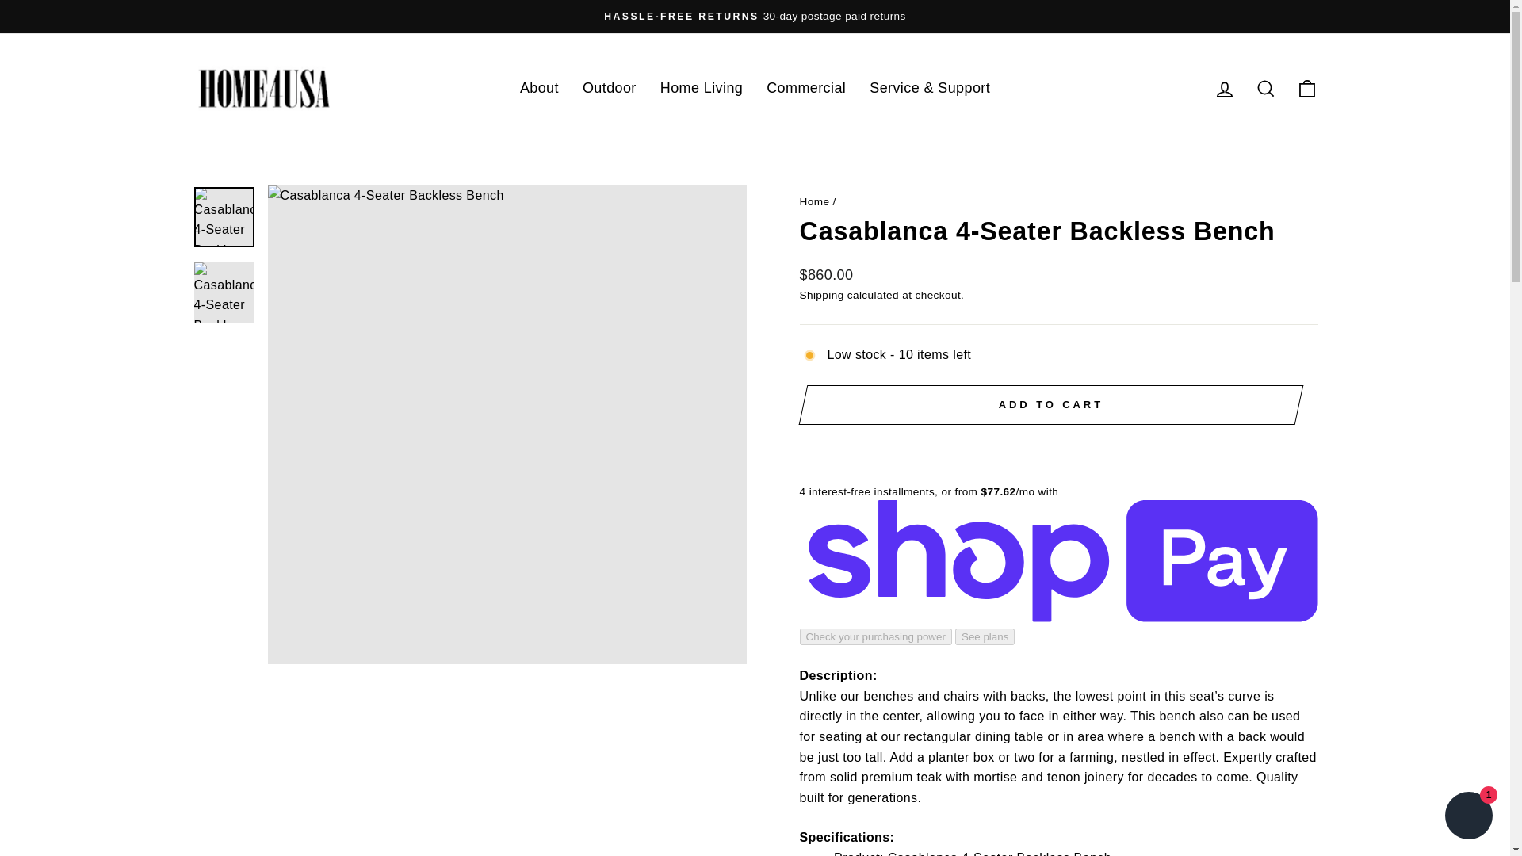  Describe the element at coordinates (814, 201) in the screenshot. I see `Back to the frontpage` at that location.